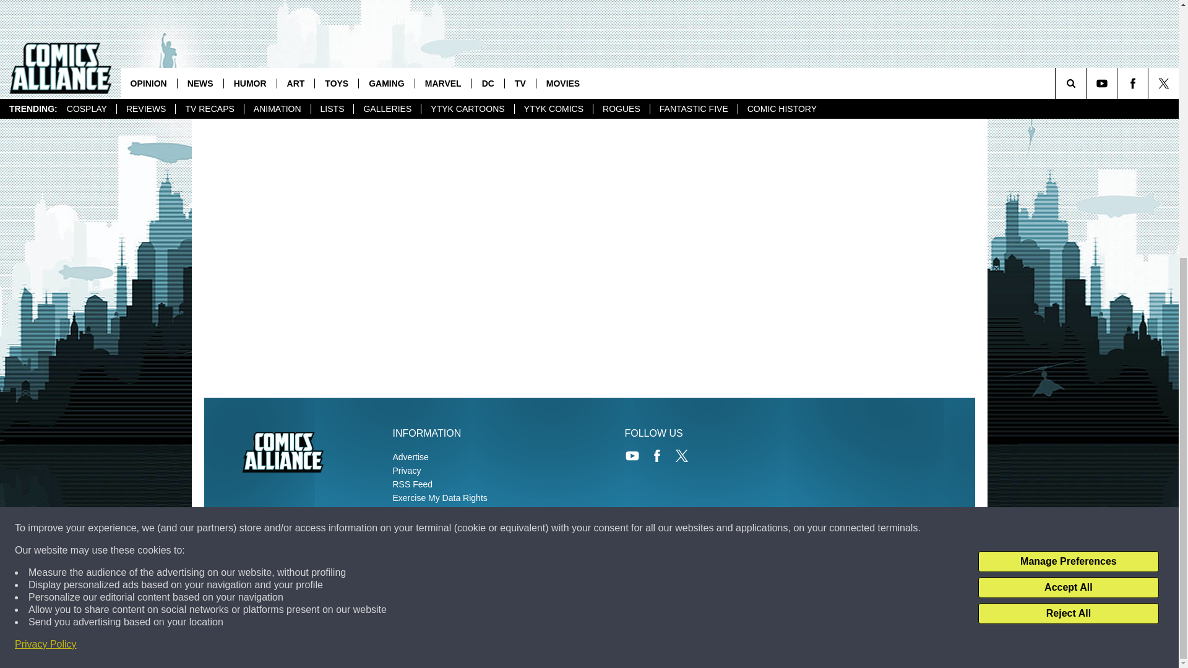  Describe the element at coordinates (46, 230) in the screenshot. I see `Privacy Policy` at that location.